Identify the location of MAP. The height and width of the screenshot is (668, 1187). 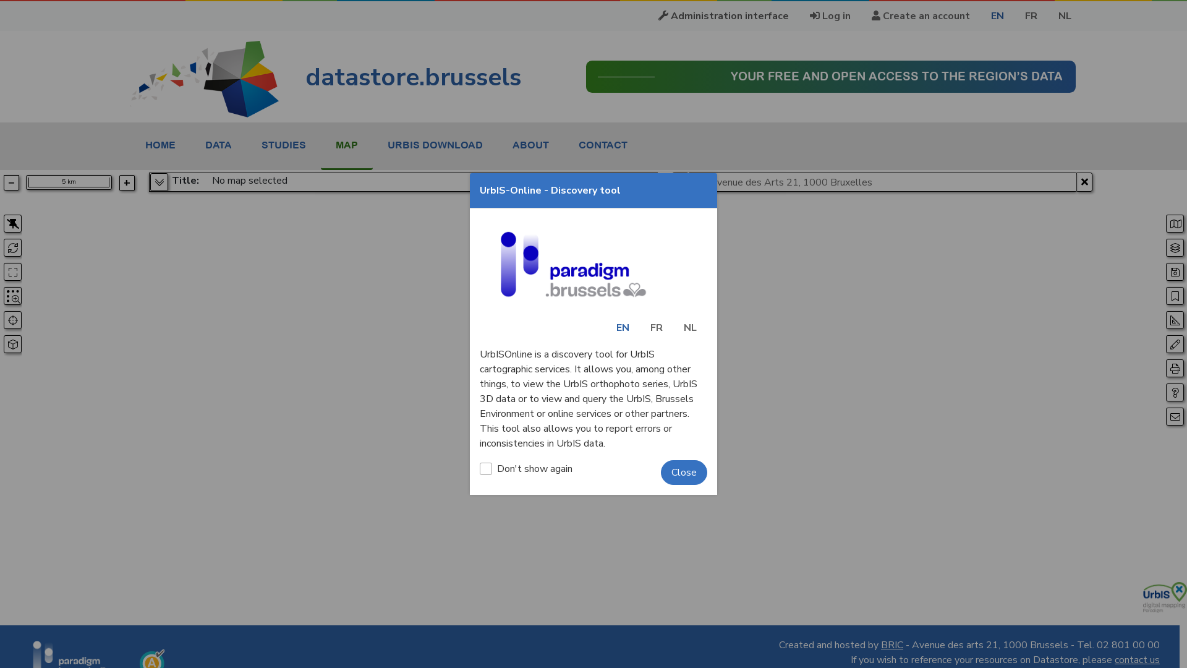
(347, 145).